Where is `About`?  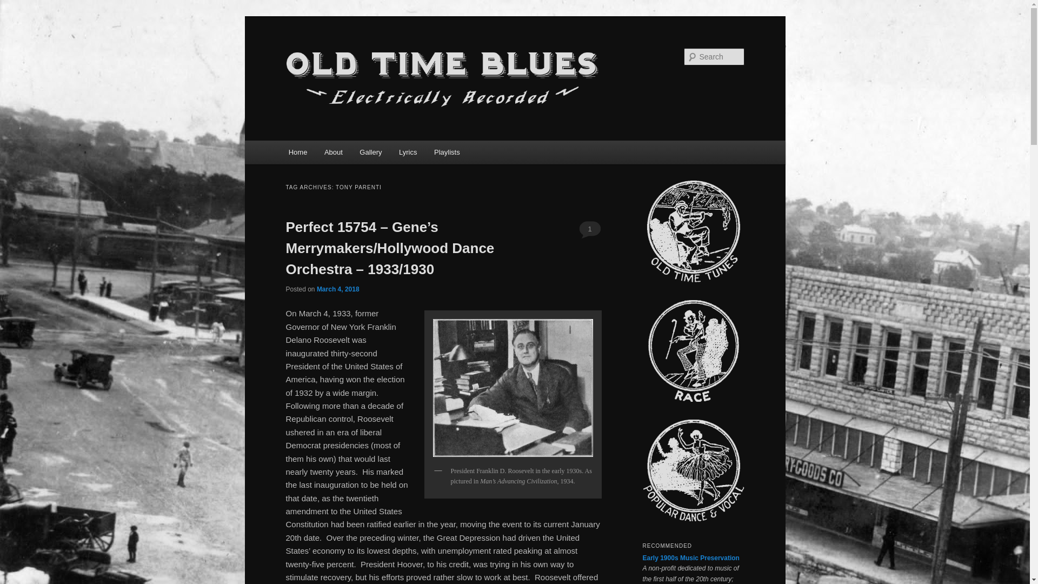 About is located at coordinates (333, 152).